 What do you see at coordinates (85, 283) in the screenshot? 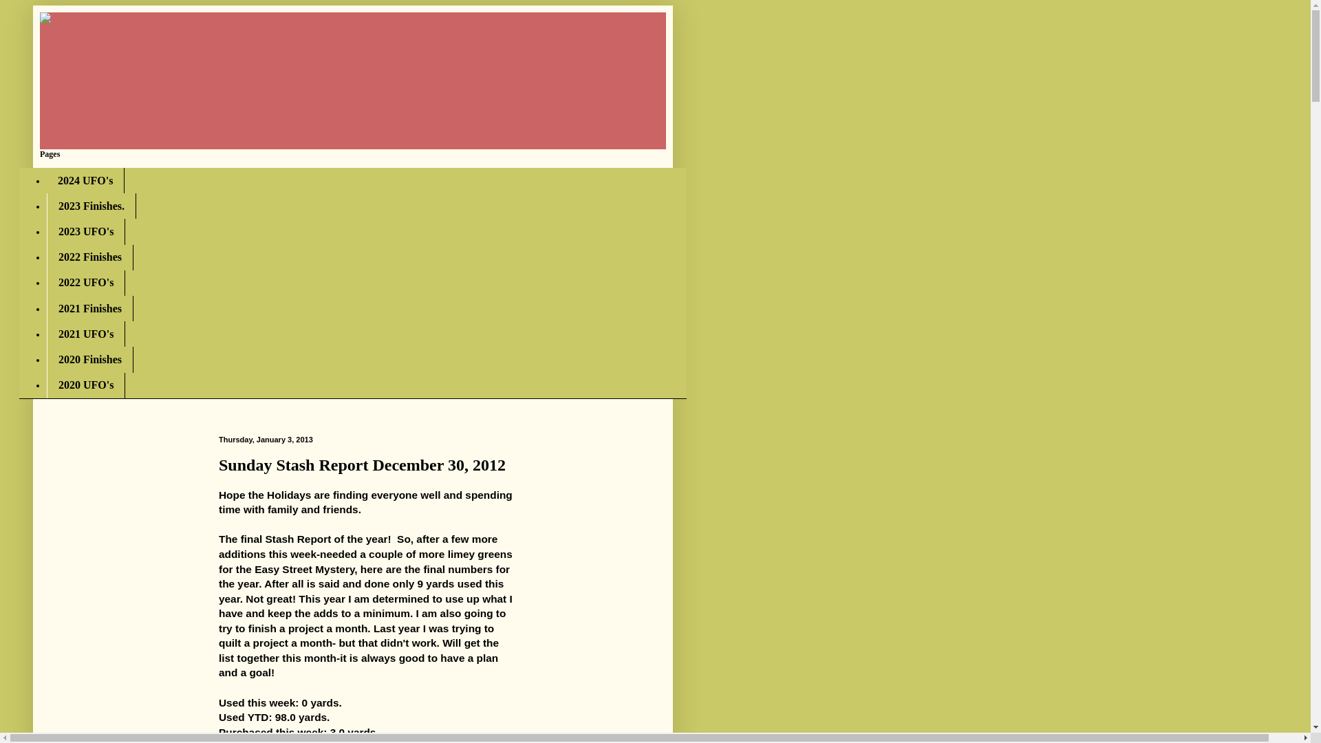
I see `2022 UFO's` at bounding box center [85, 283].